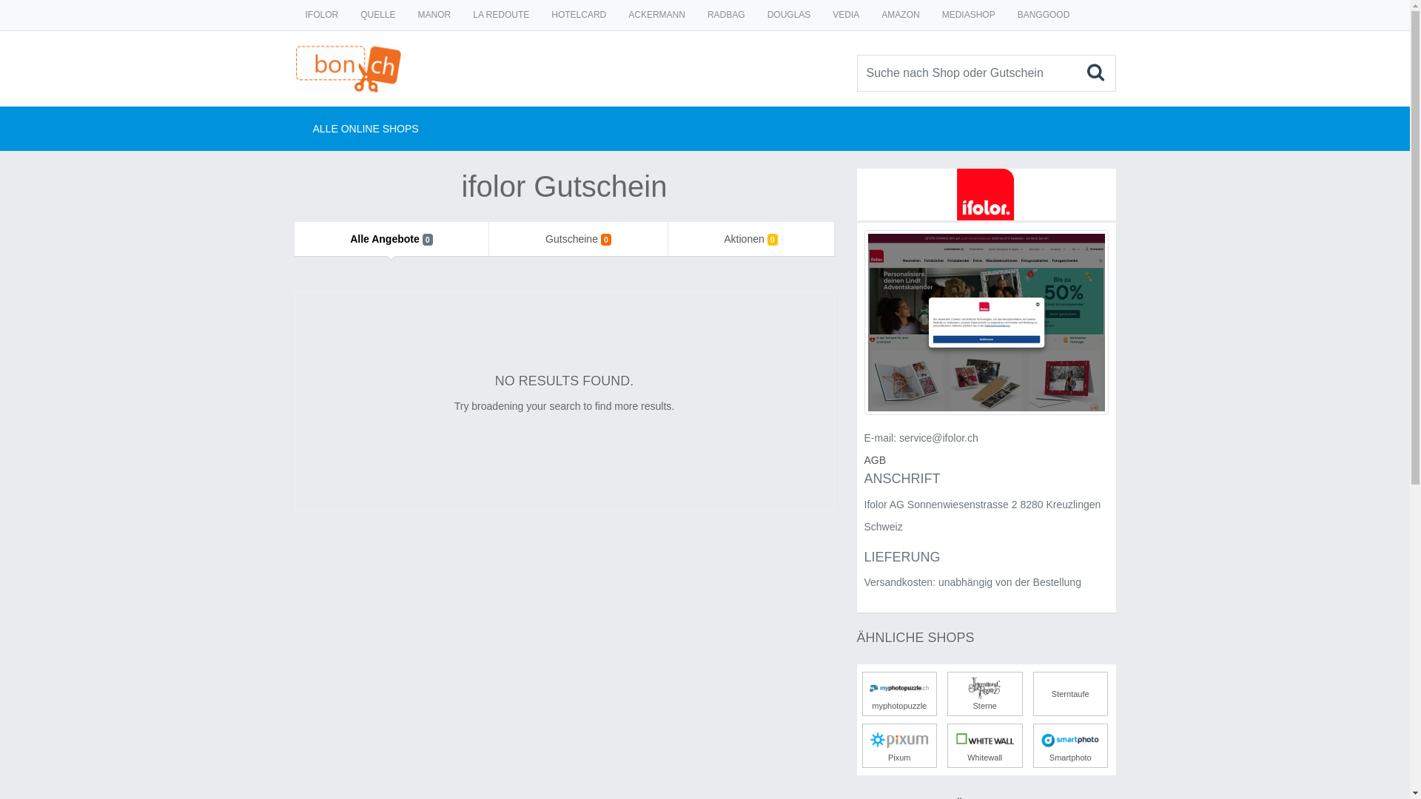 The image size is (1421, 799). I want to click on MEDIASHOP, so click(969, 15).